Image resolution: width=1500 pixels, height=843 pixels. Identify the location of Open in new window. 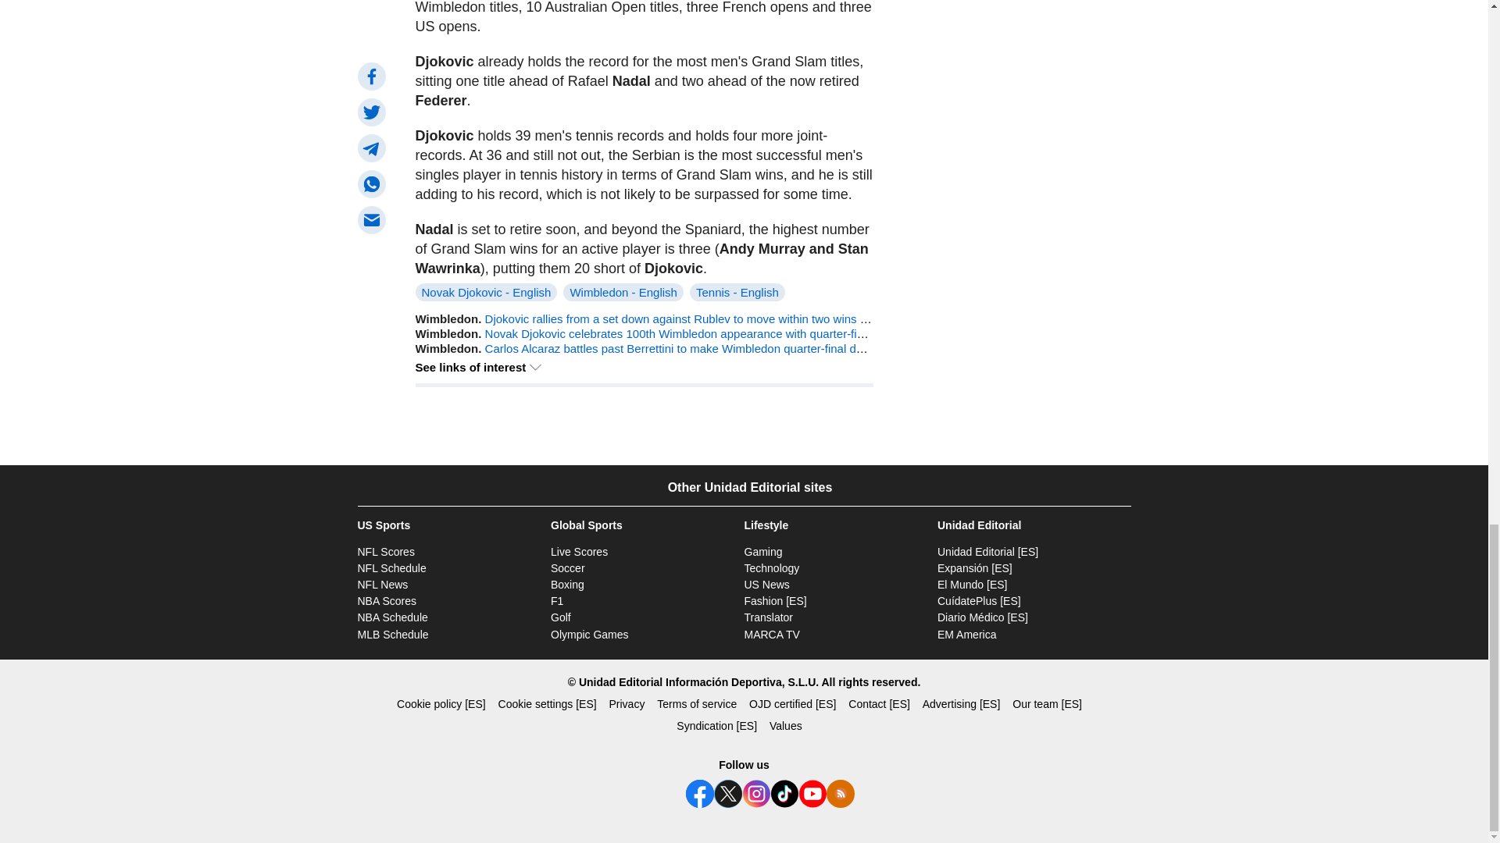
(980, 601).